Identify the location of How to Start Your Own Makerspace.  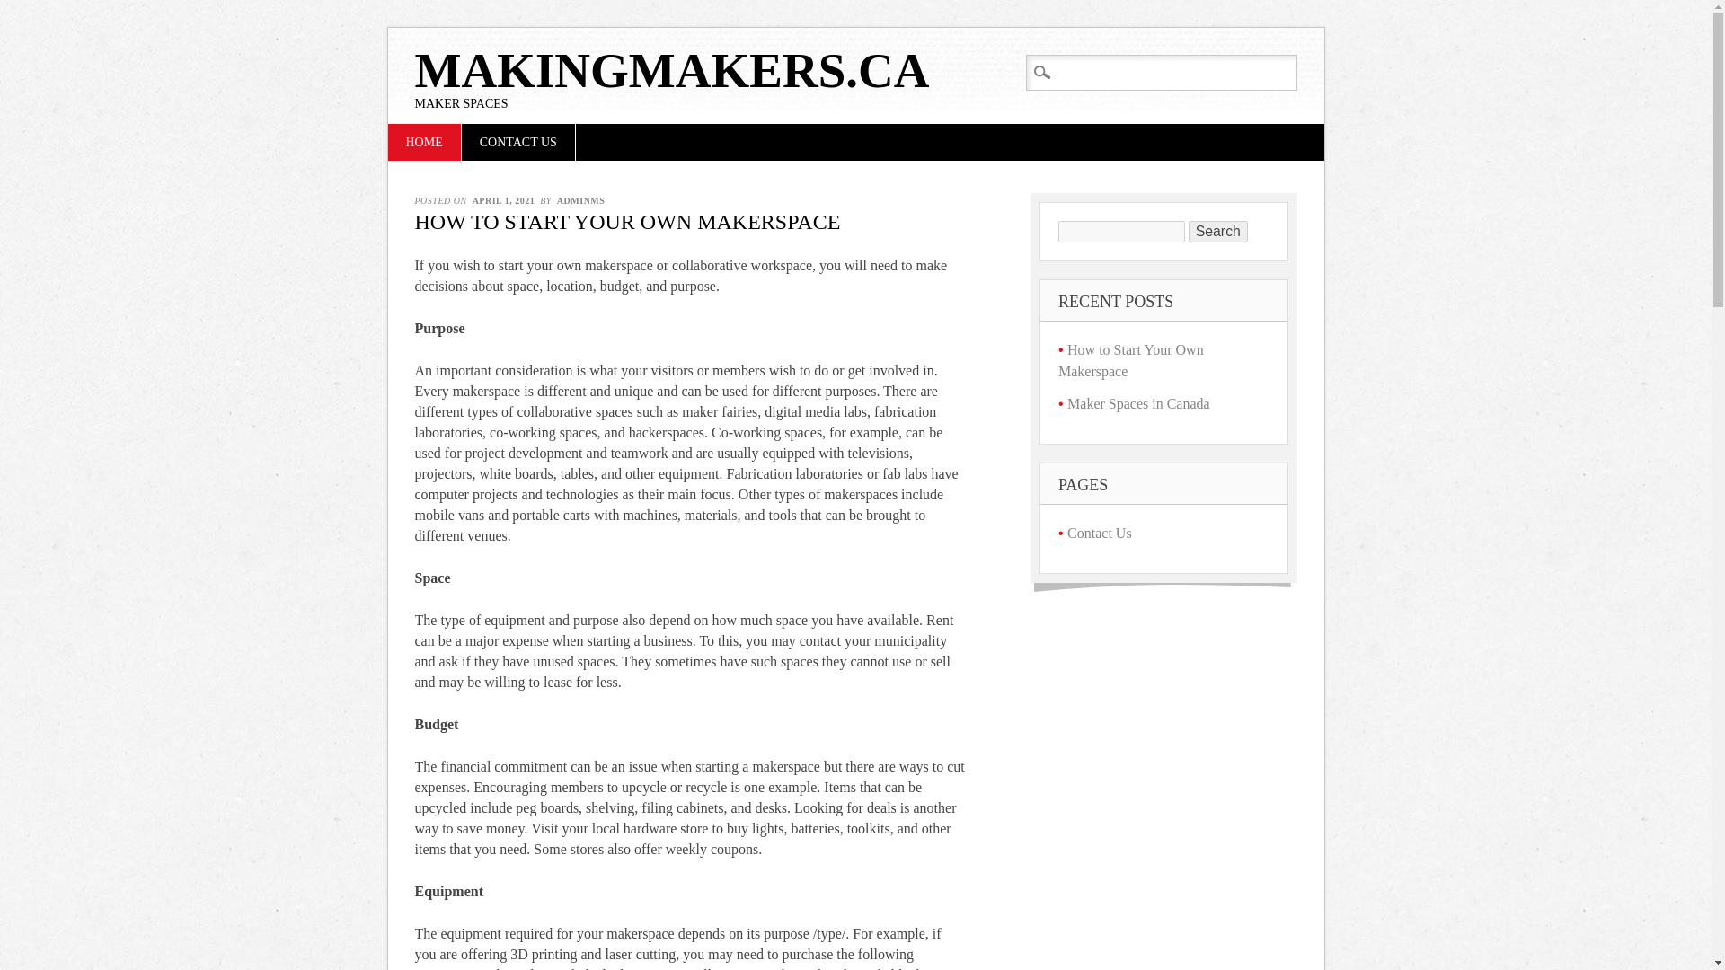
(1131, 361).